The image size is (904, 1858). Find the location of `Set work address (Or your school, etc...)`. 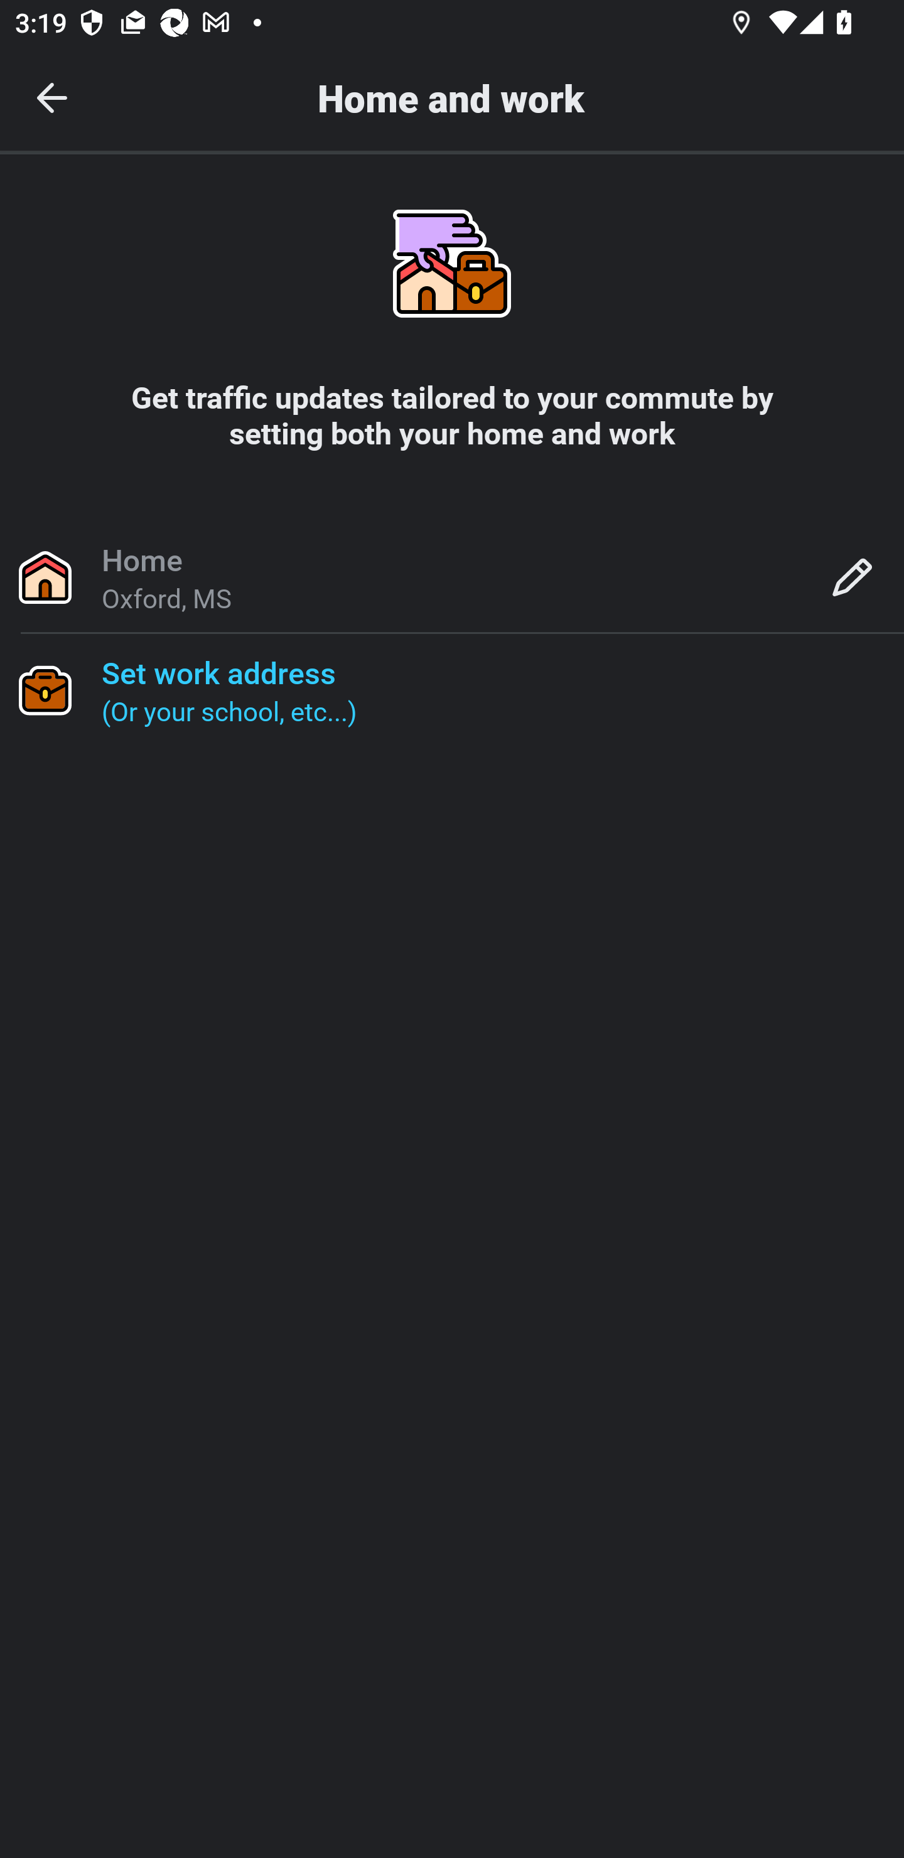

Set work address (Or your school, etc...) is located at coordinates (452, 690).